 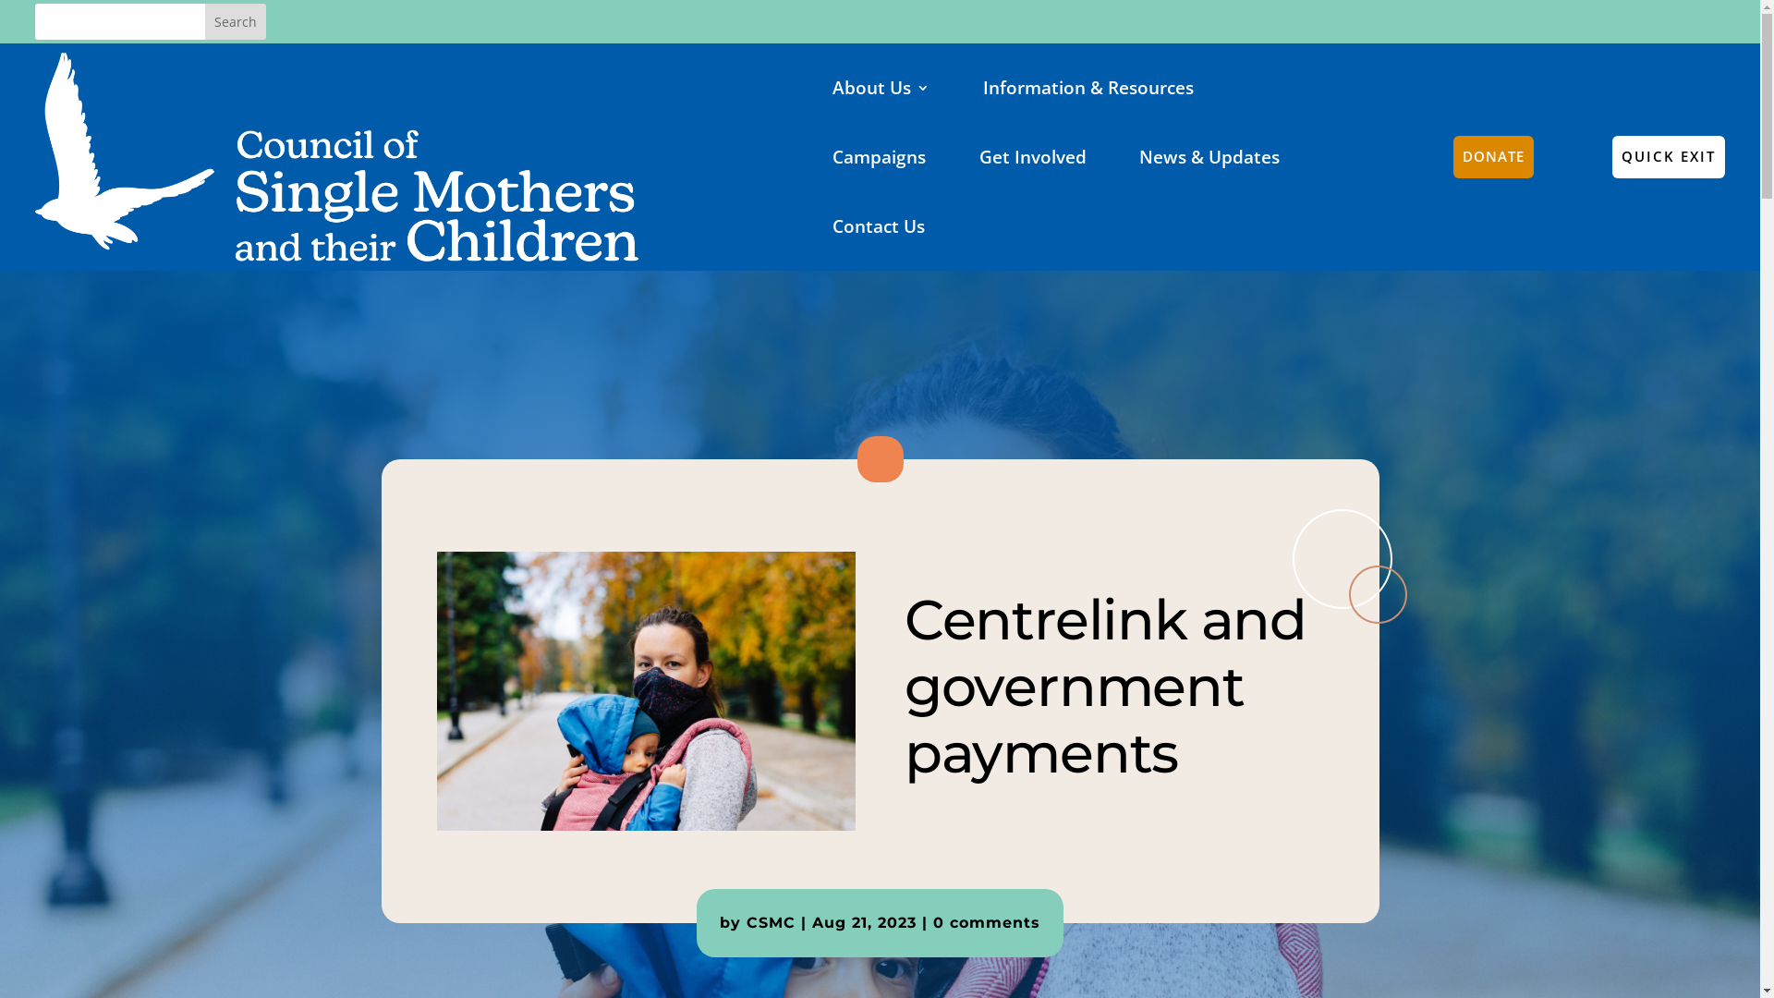 What do you see at coordinates (646, 691) in the screenshot?
I see `ngo-illustration-Artboard 5` at bounding box center [646, 691].